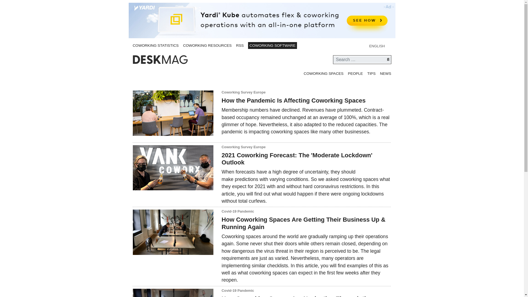 Image resolution: width=528 pixels, height=297 pixels. What do you see at coordinates (173, 232) in the screenshot?
I see `St. Oberholz: A coworking space in Berlin in May 2020.` at bounding box center [173, 232].